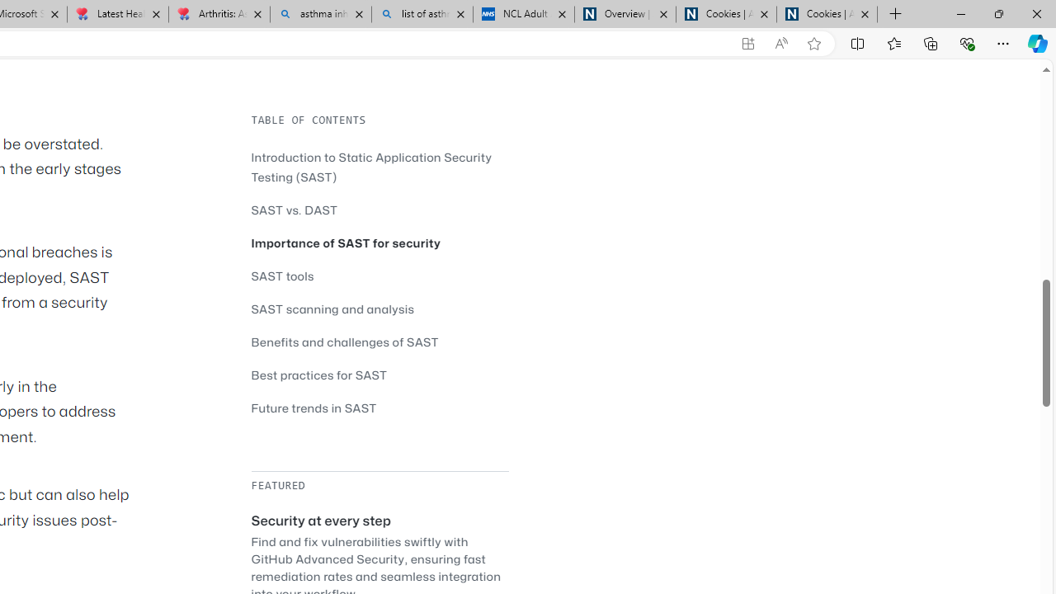  Describe the element at coordinates (379, 167) in the screenshot. I see `Introduction to Static Application Security Testing (SAST)` at that location.